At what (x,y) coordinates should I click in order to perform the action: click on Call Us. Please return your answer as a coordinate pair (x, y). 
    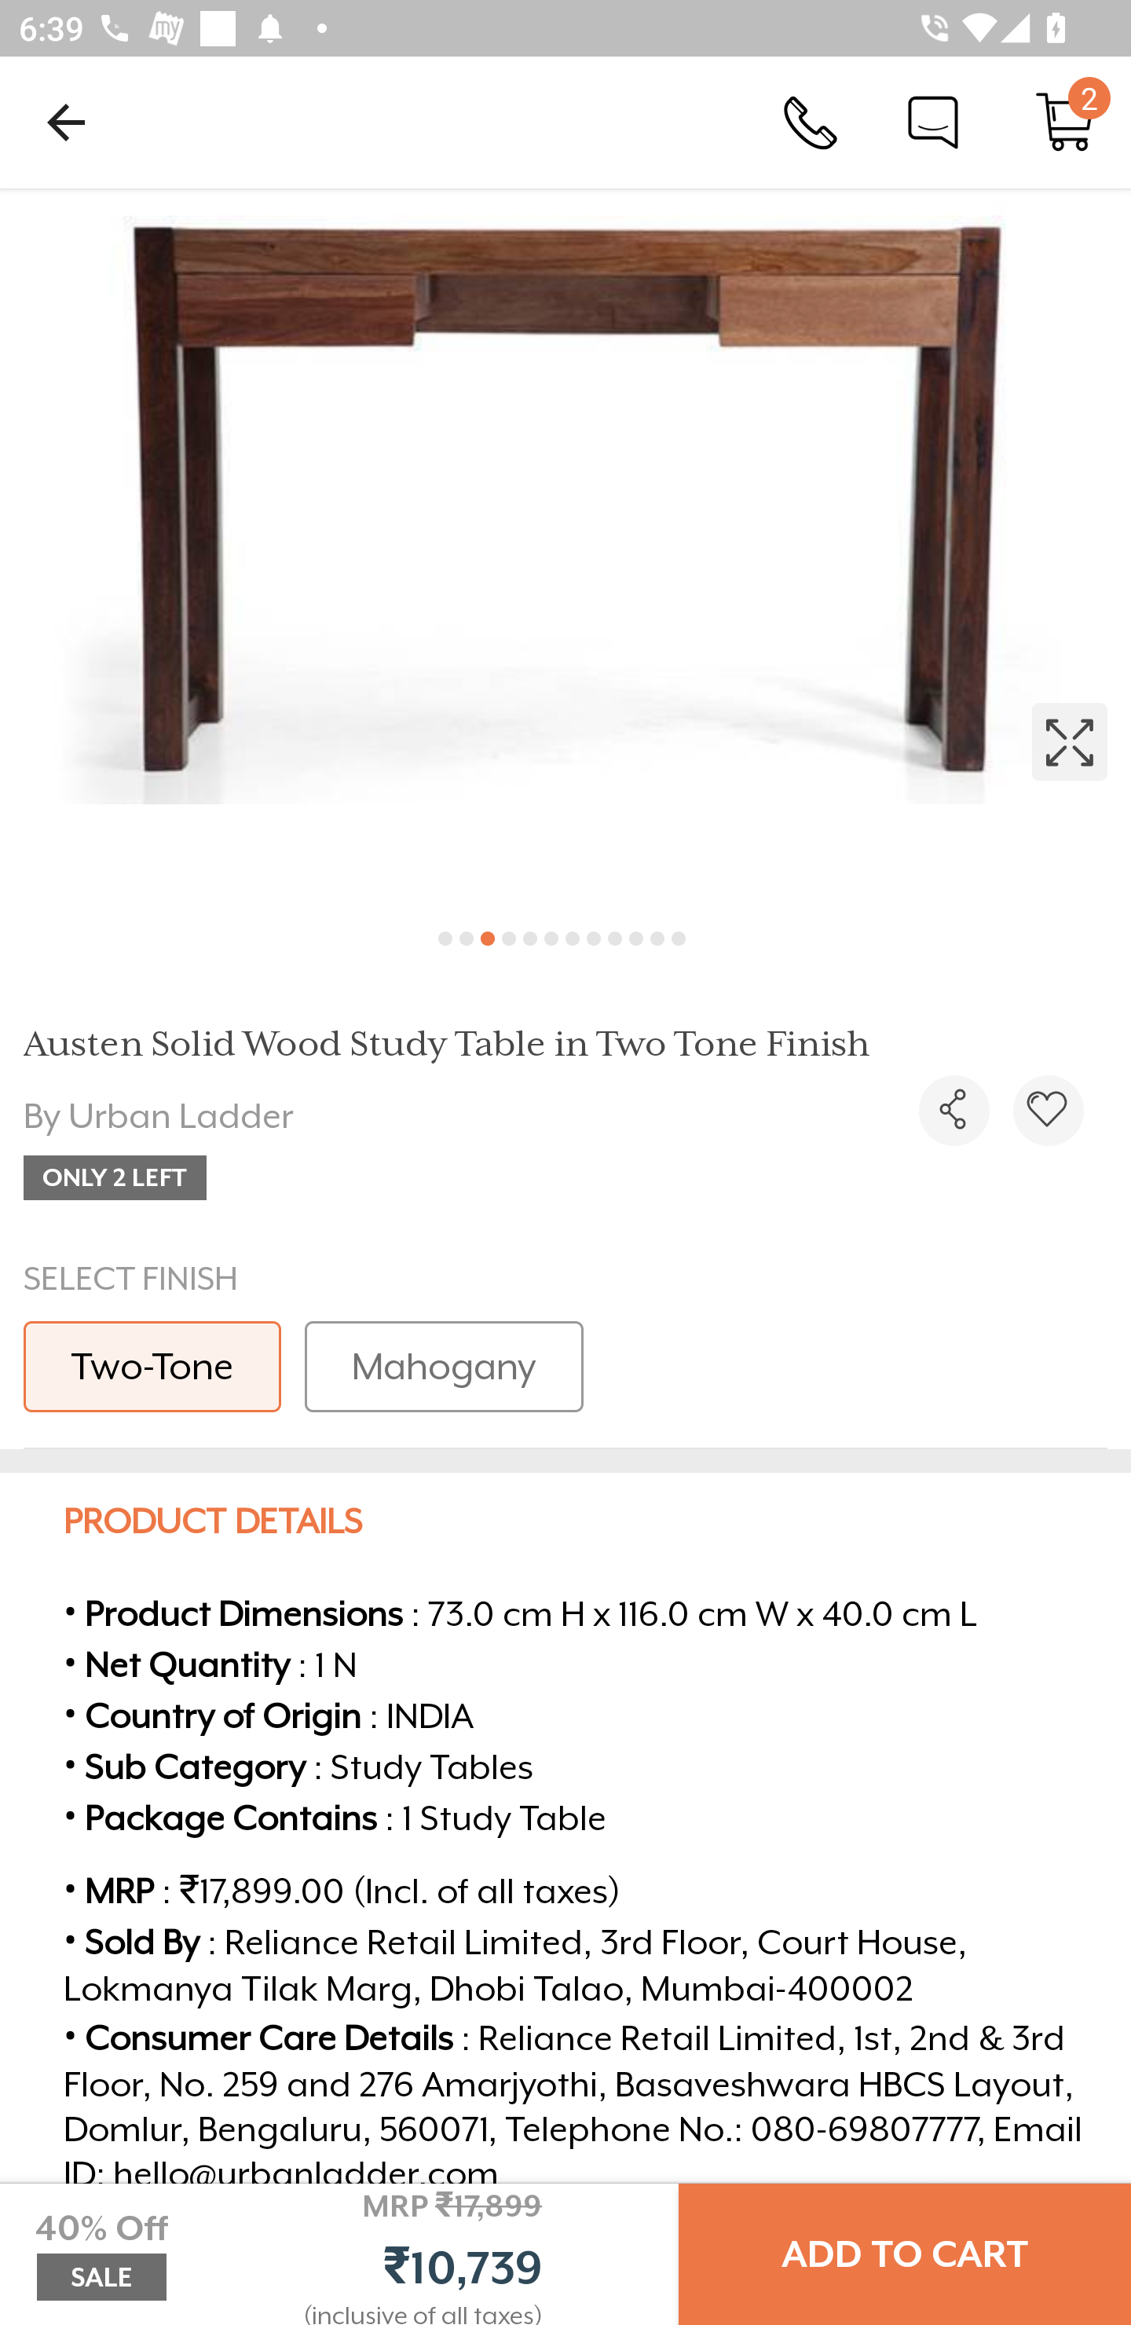
    Looking at the image, I should click on (811, 121).